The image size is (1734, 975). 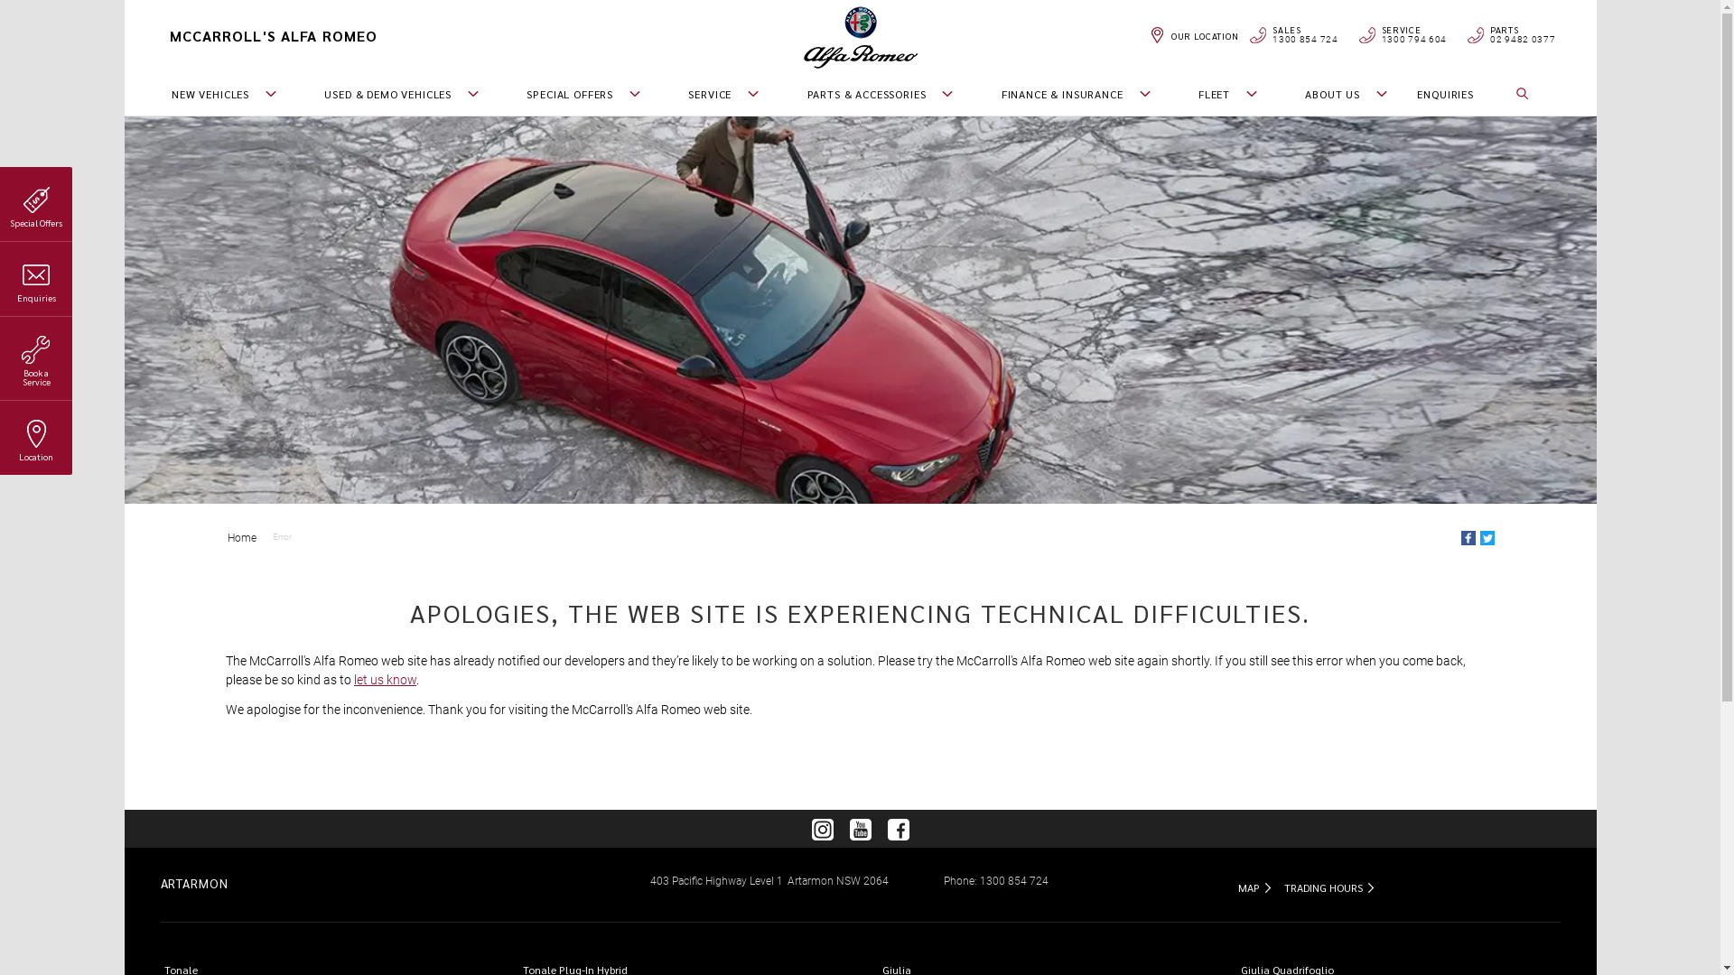 I want to click on Location, so click(x=36, y=438).